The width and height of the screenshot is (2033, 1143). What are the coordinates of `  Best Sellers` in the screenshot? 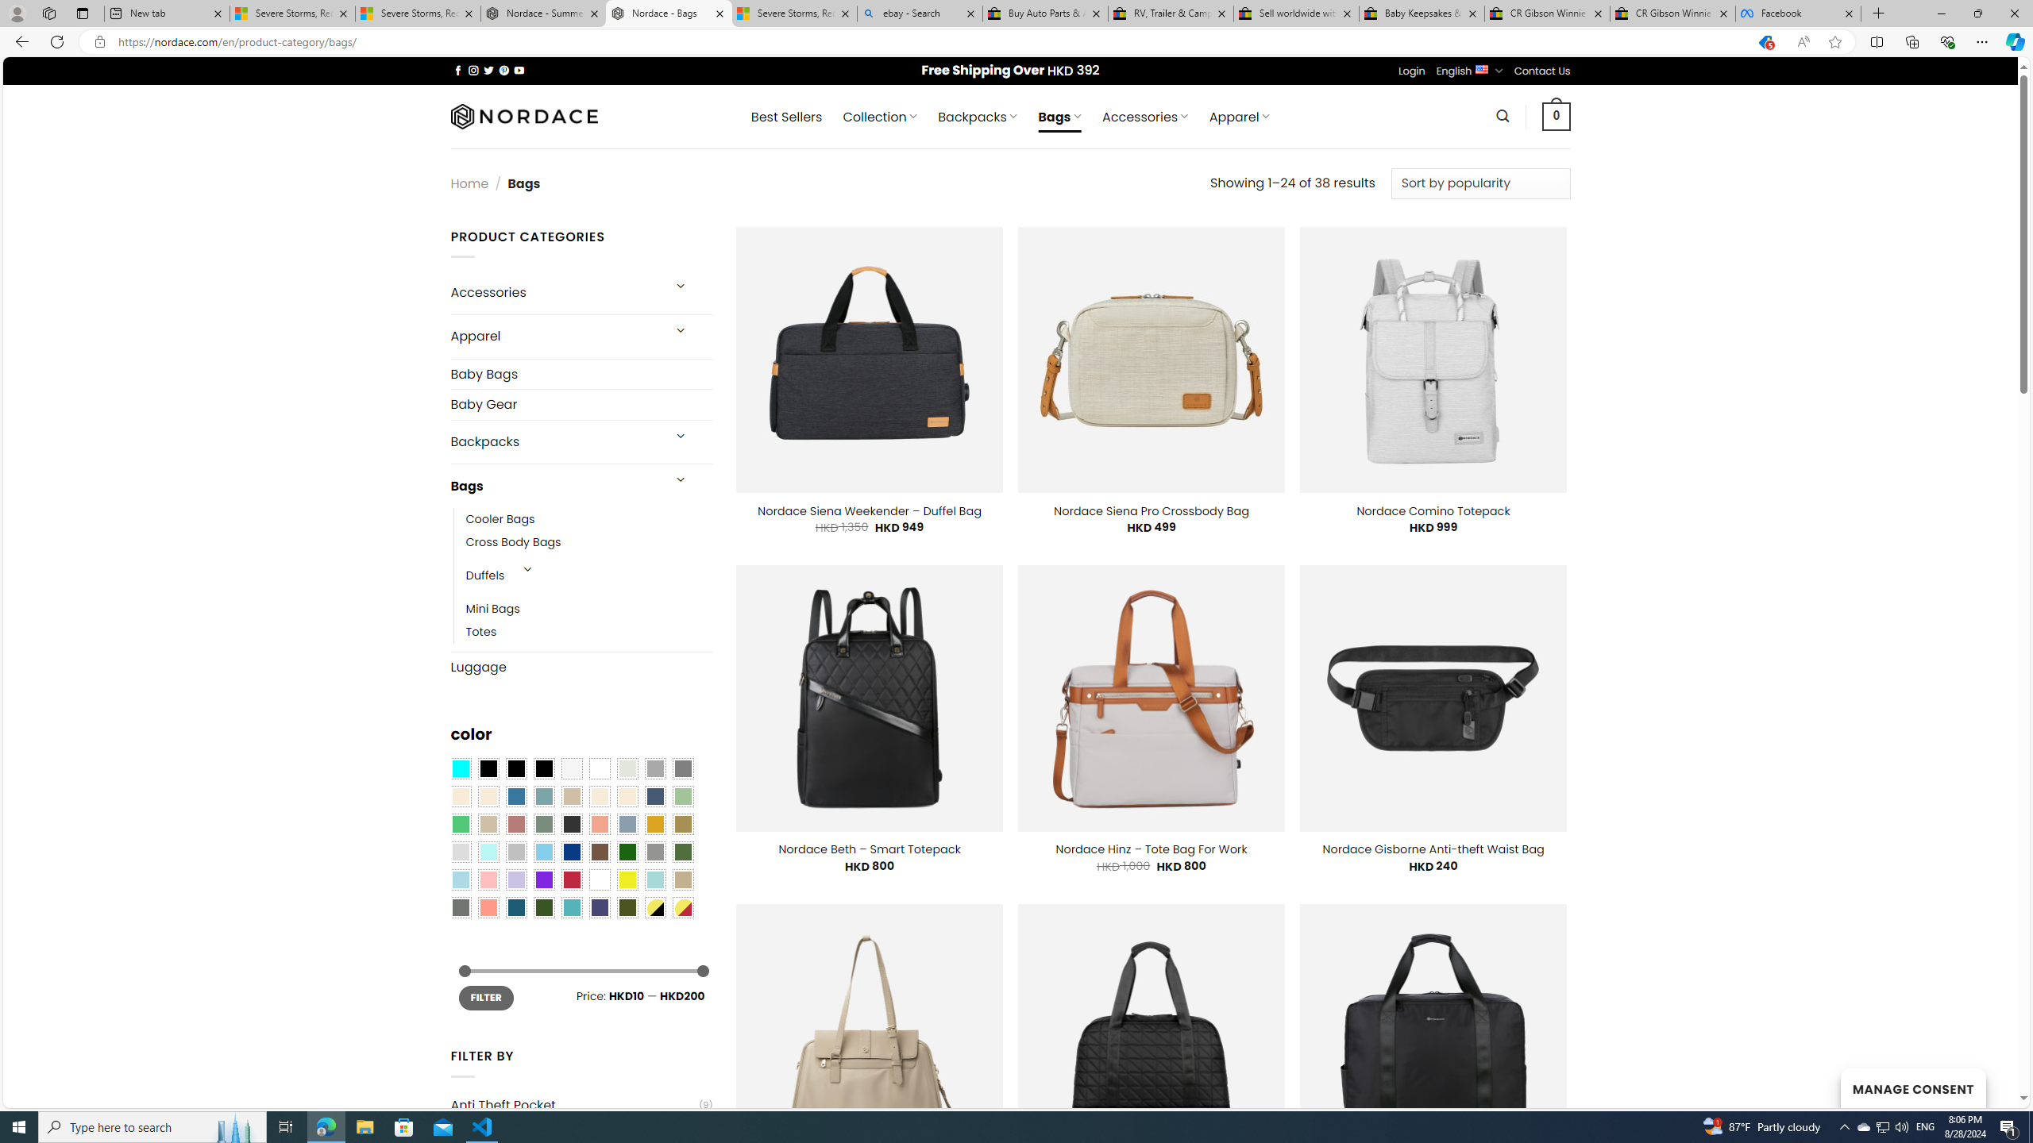 It's located at (786, 117).